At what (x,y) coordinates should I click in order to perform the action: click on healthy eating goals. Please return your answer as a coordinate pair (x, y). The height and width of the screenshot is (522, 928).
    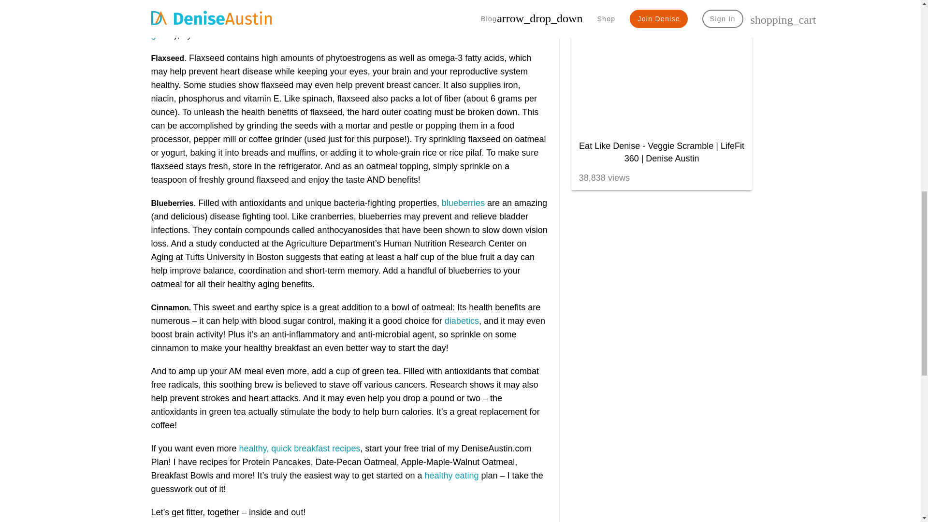
    Looking at the image, I should click on (345, 28).